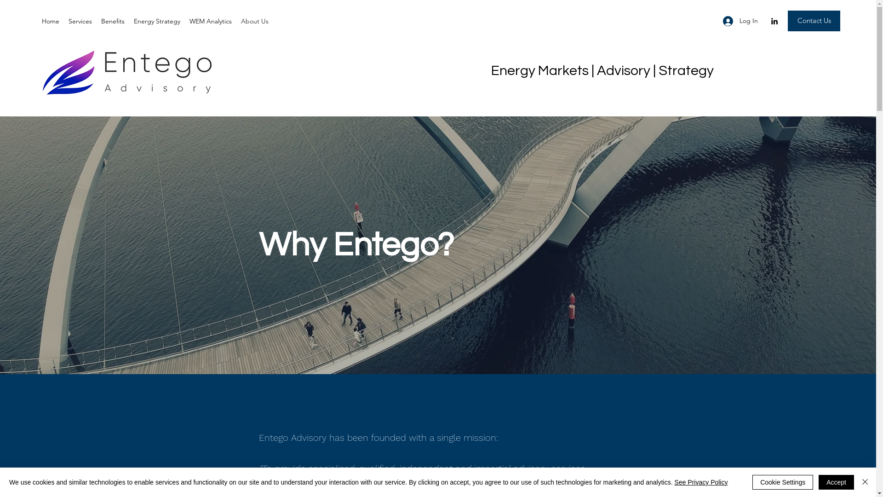 The image size is (883, 497). I want to click on Accept, so click(836, 482).